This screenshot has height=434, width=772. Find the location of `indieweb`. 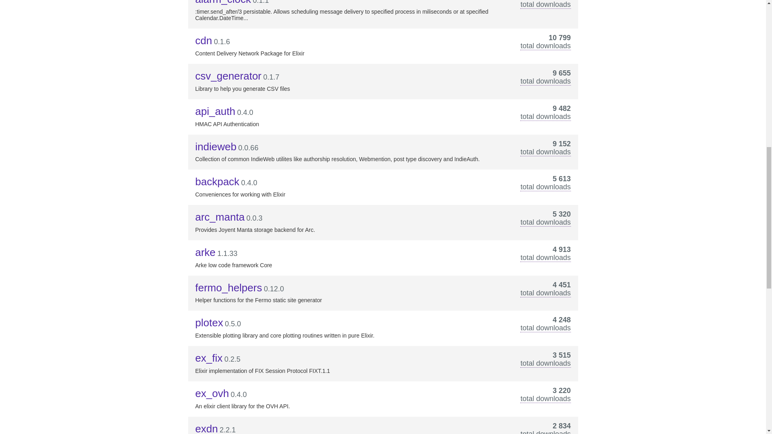

indieweb is located at coordinates (216, 146).